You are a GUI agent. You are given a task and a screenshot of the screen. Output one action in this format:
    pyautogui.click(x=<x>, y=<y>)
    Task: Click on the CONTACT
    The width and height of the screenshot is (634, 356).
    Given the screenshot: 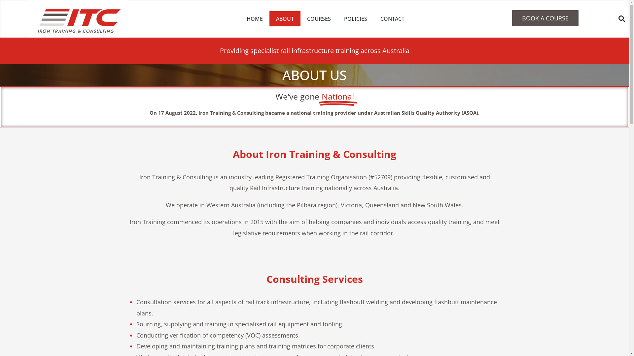 What is the action you would take?
    pyautogui.click(x=392, y=19)
    